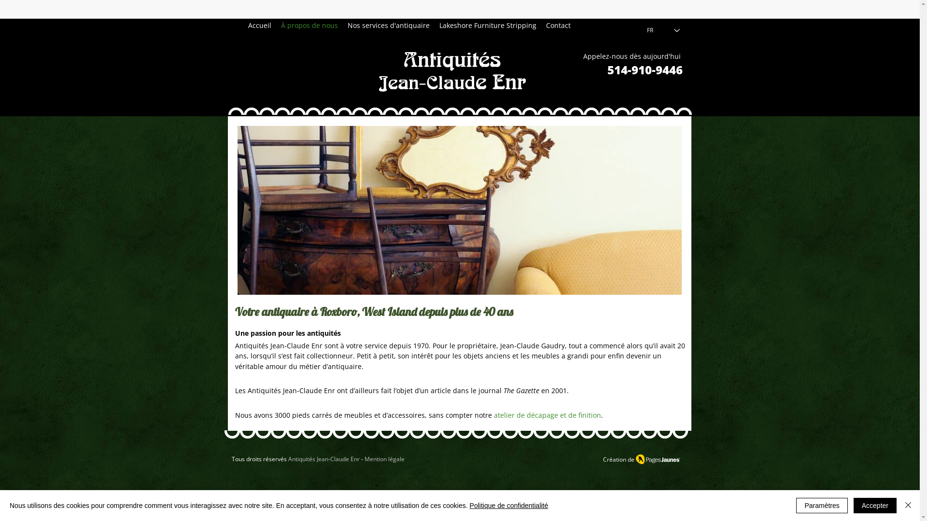 The width and height of the screenshot is (927, 521). What do you see at coordinates (260, 26) in the screenshot?
I see `Accueil` at bounding box center [260, 26].